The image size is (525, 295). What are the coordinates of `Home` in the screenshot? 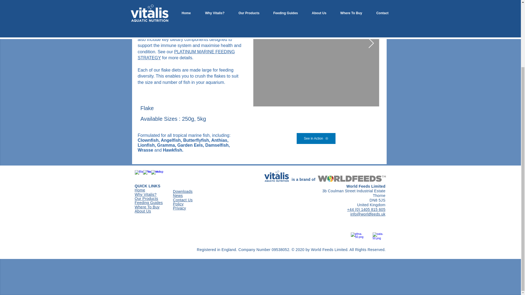 It's located at (139, 190).